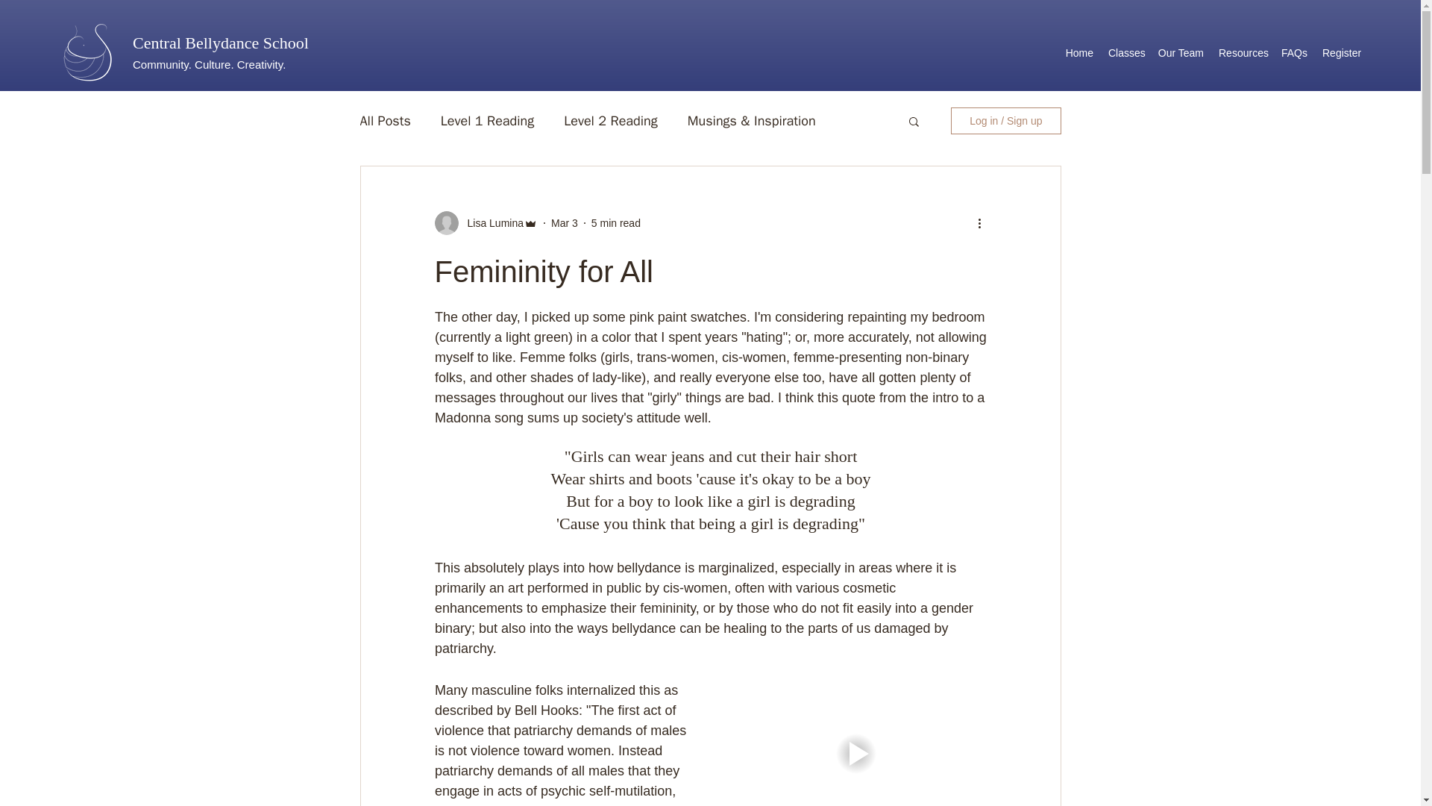 The height and width of the screenshot is (806, 1432). I want to click on Register, so click(1341, 53).